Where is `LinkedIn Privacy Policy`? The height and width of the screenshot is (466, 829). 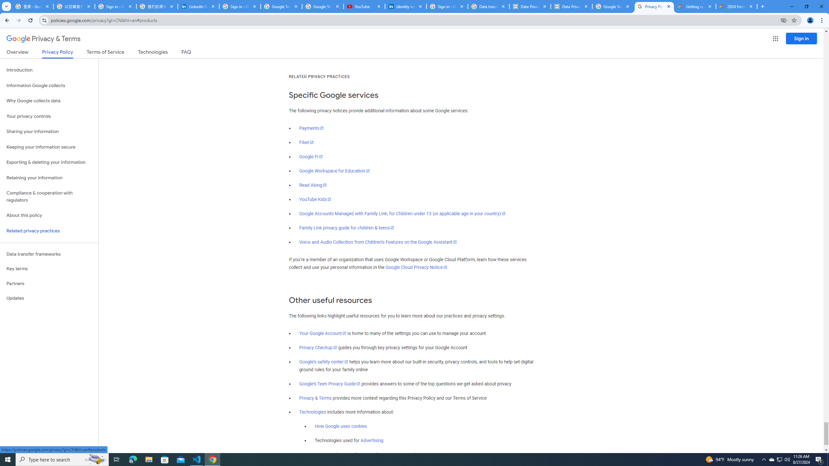
LinkedIn Privacy Policy is located at coordinates (199, 6).